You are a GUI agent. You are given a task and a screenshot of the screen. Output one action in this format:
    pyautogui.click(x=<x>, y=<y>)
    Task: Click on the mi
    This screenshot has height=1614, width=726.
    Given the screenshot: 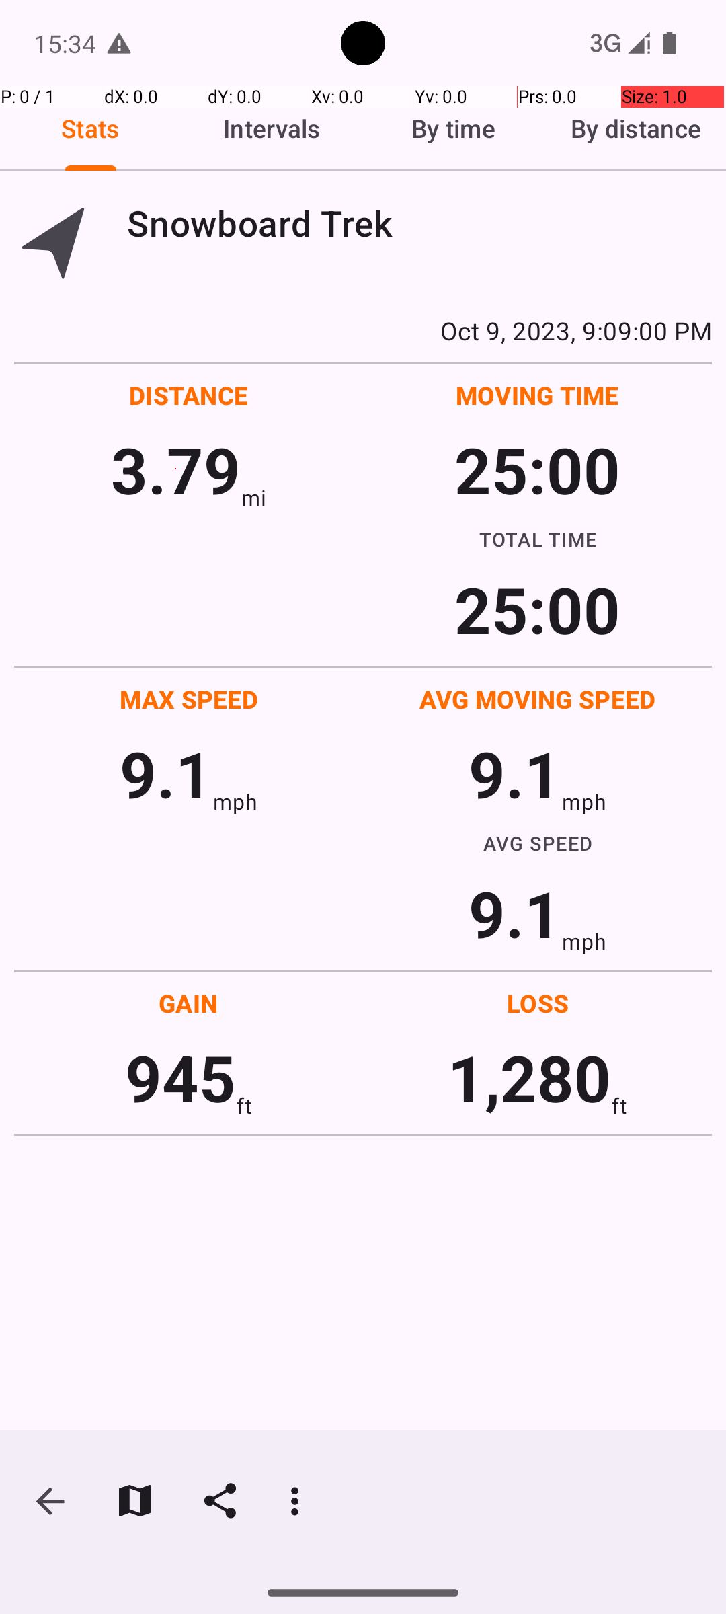 What is the action you would take?
    pyautogui.click(x=254, y=498)
    